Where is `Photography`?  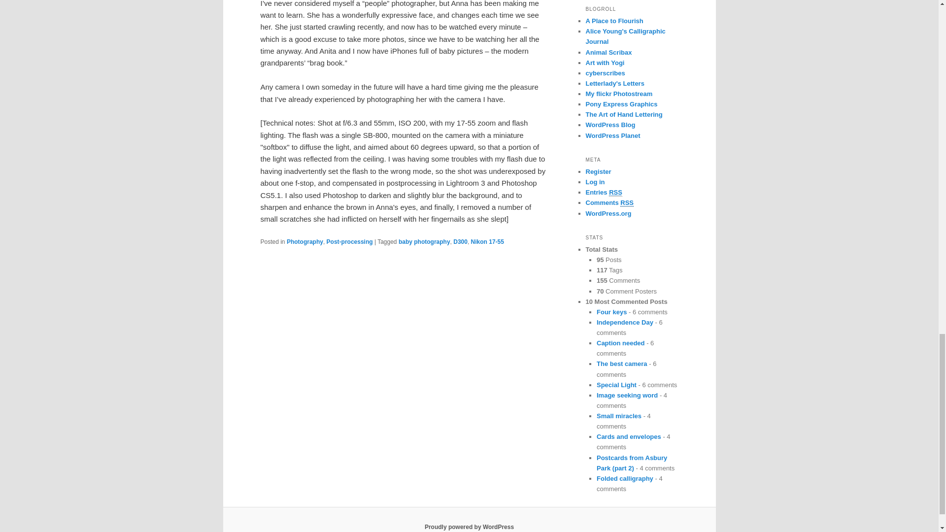 Photography is located at coordinates (304, 241).